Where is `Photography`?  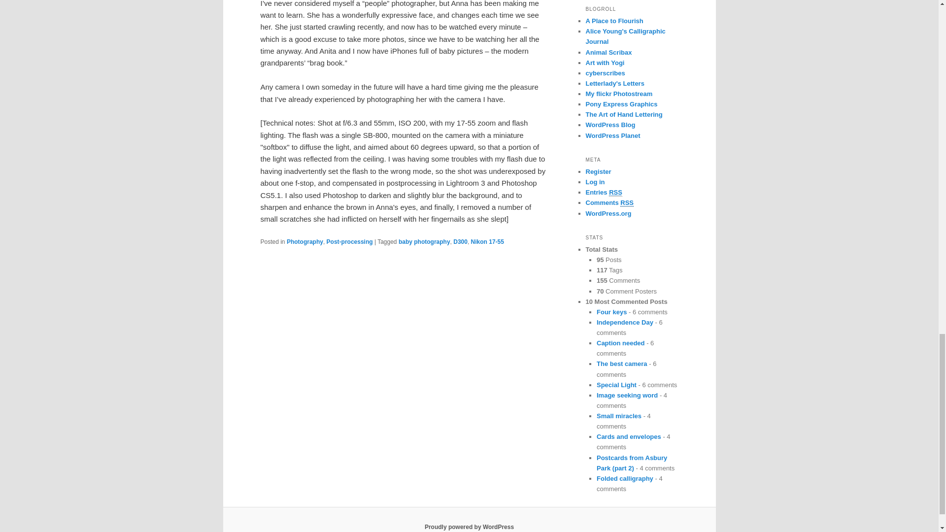 Photography is located at coordinates (304, 241).